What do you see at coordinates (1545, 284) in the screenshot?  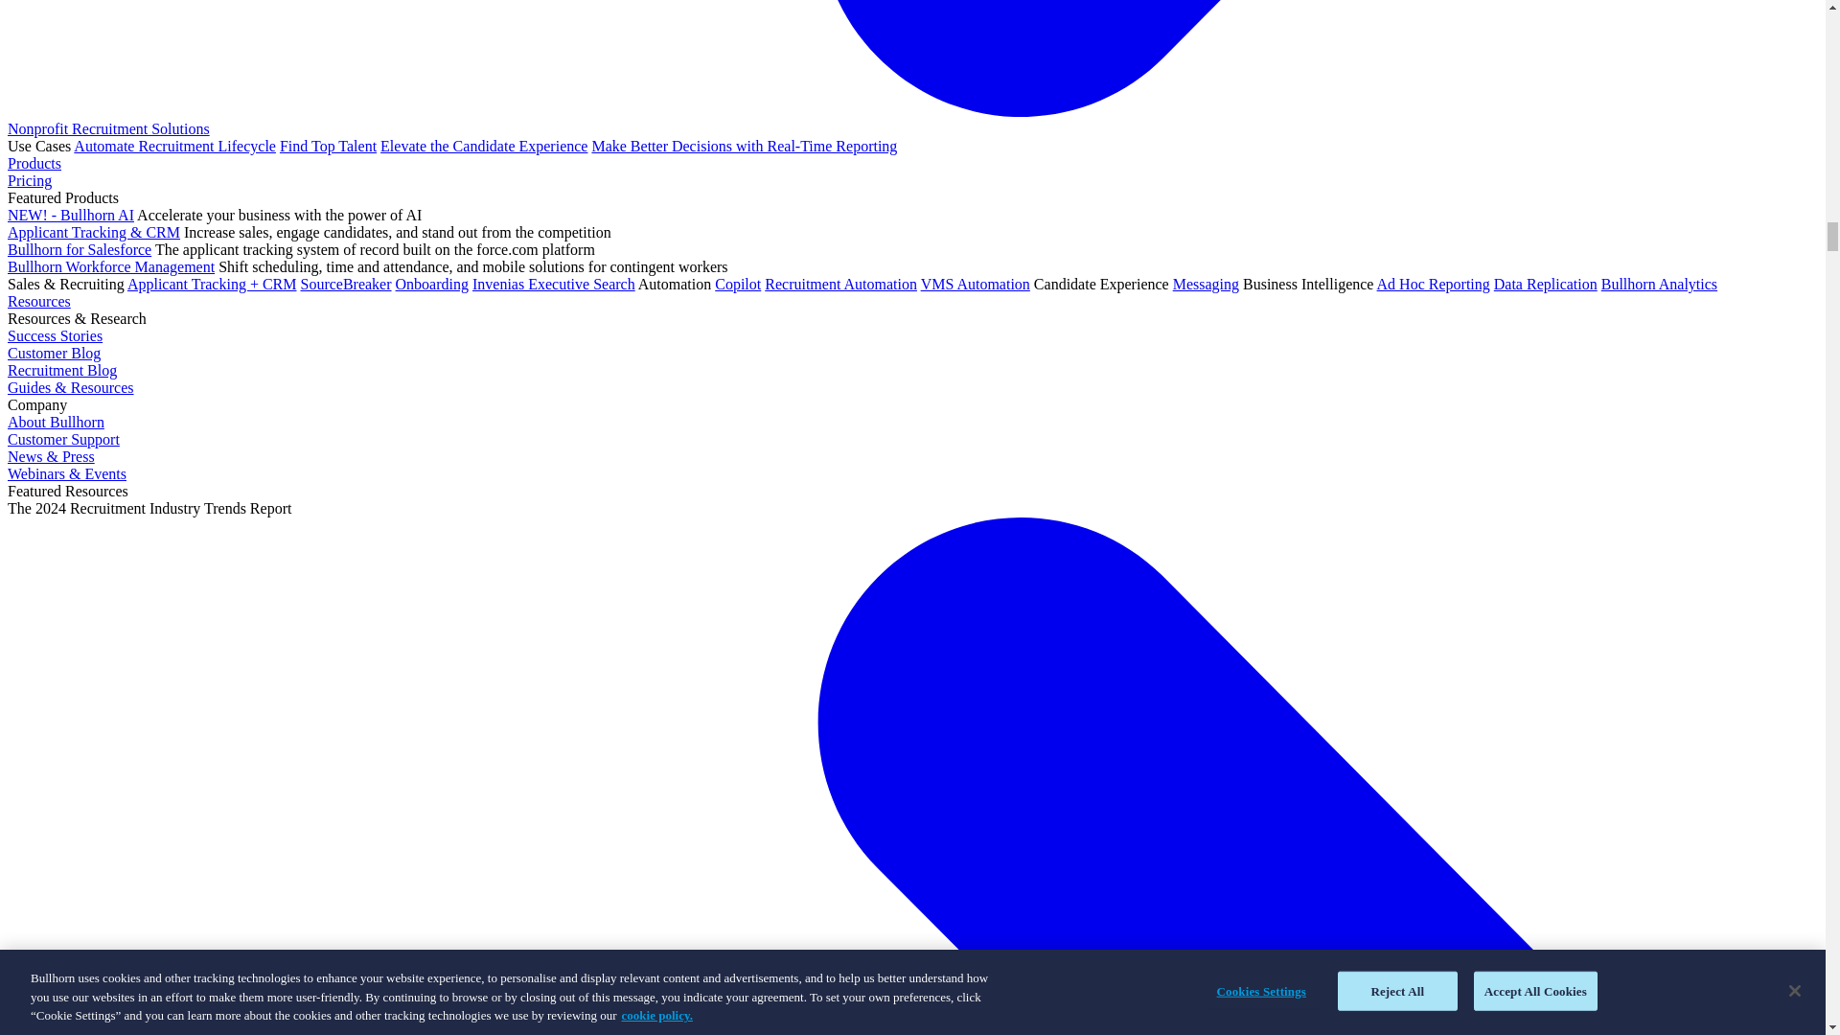 I see `Data Replication` at bounding box center [1545, 284].